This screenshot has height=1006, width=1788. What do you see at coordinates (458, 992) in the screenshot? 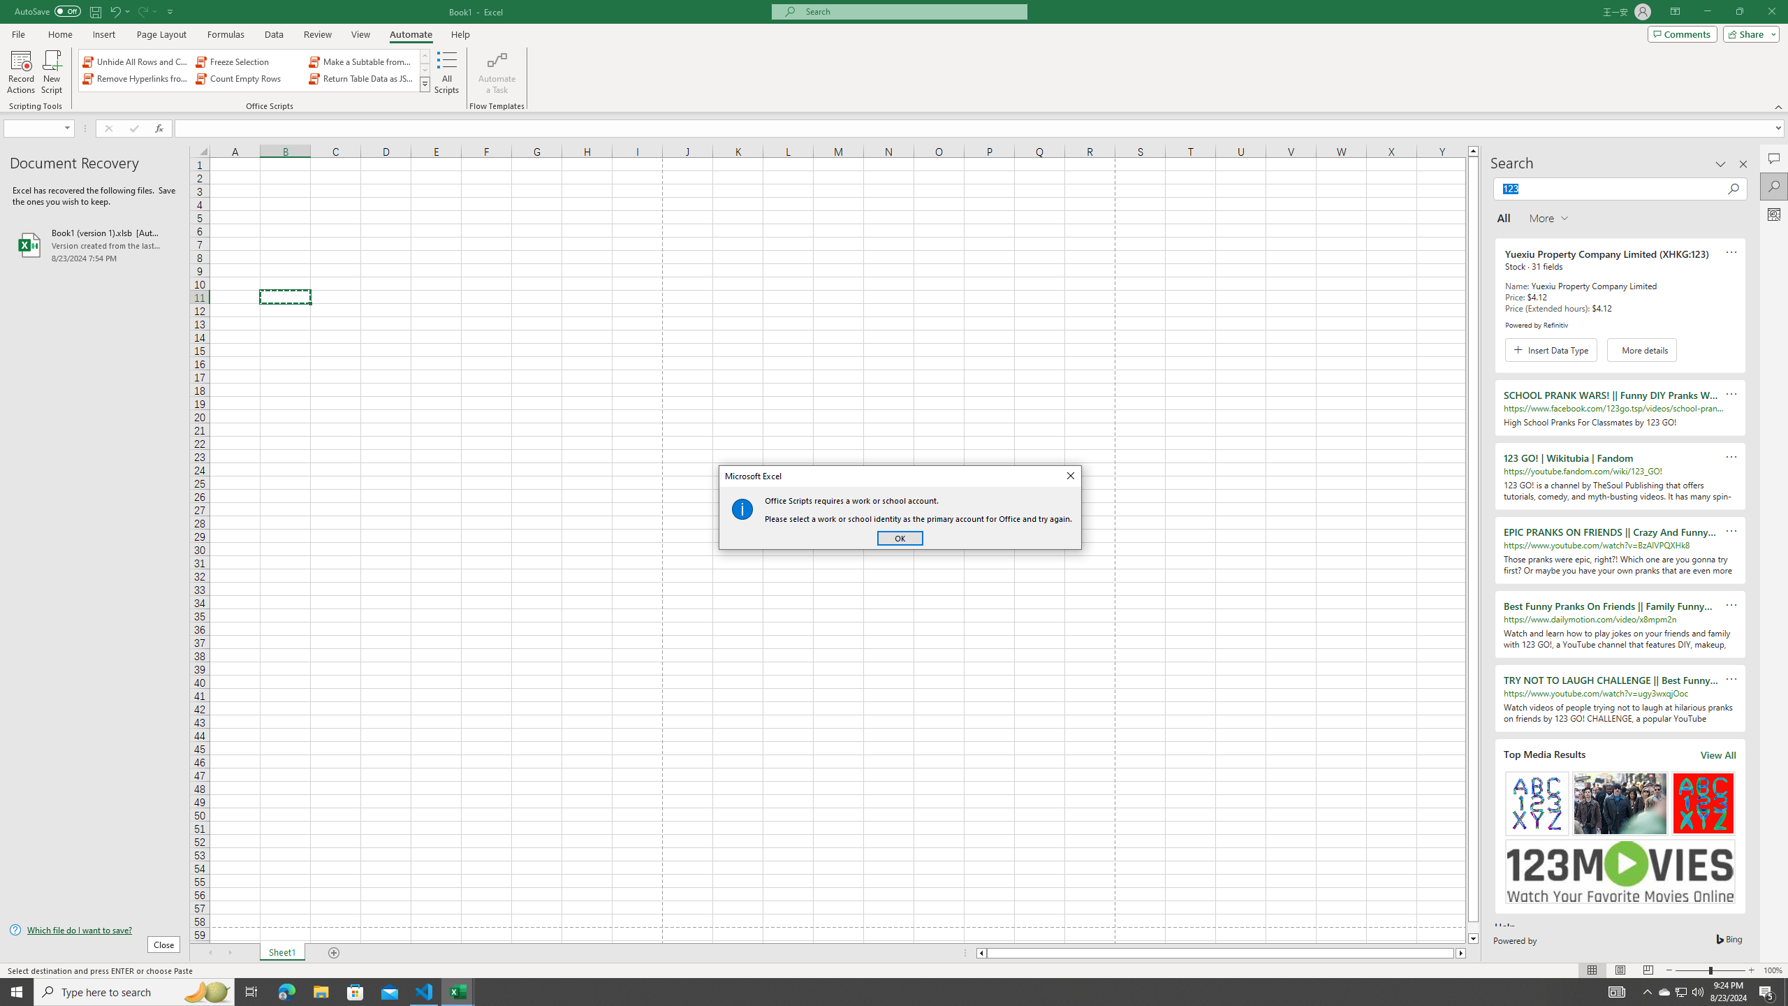
I see `Excel - 2 running windows` at bounding box center [458, 992].